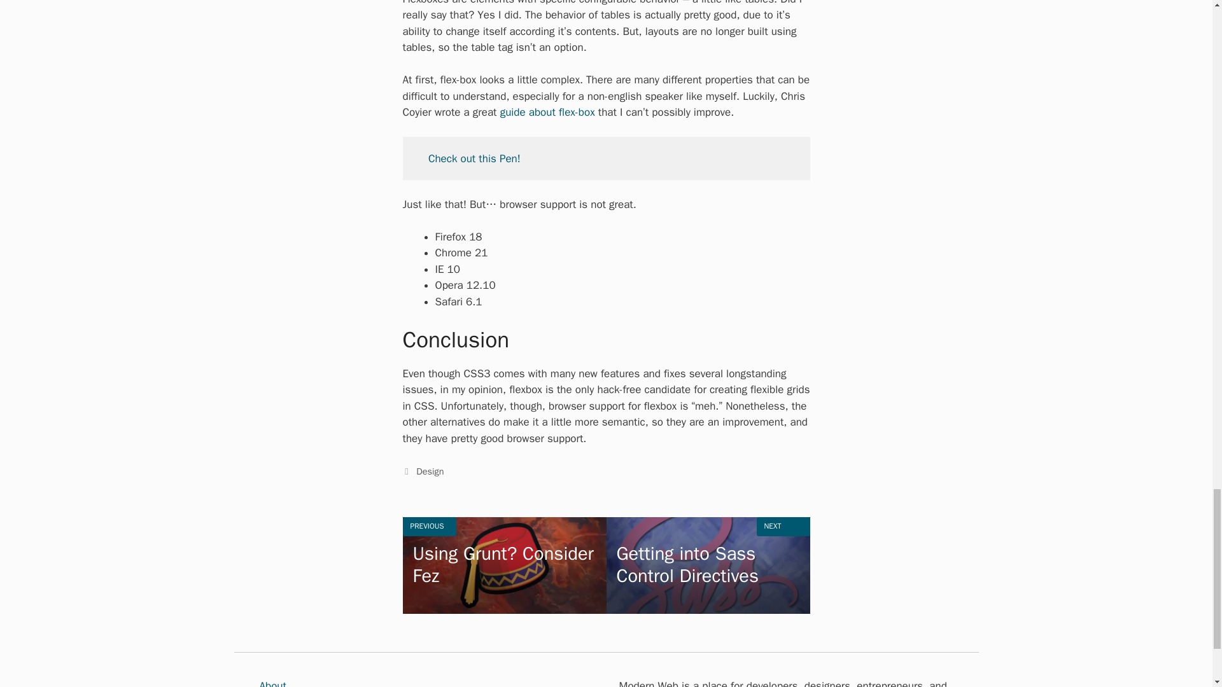  I want to click on About, so click(272, 683).